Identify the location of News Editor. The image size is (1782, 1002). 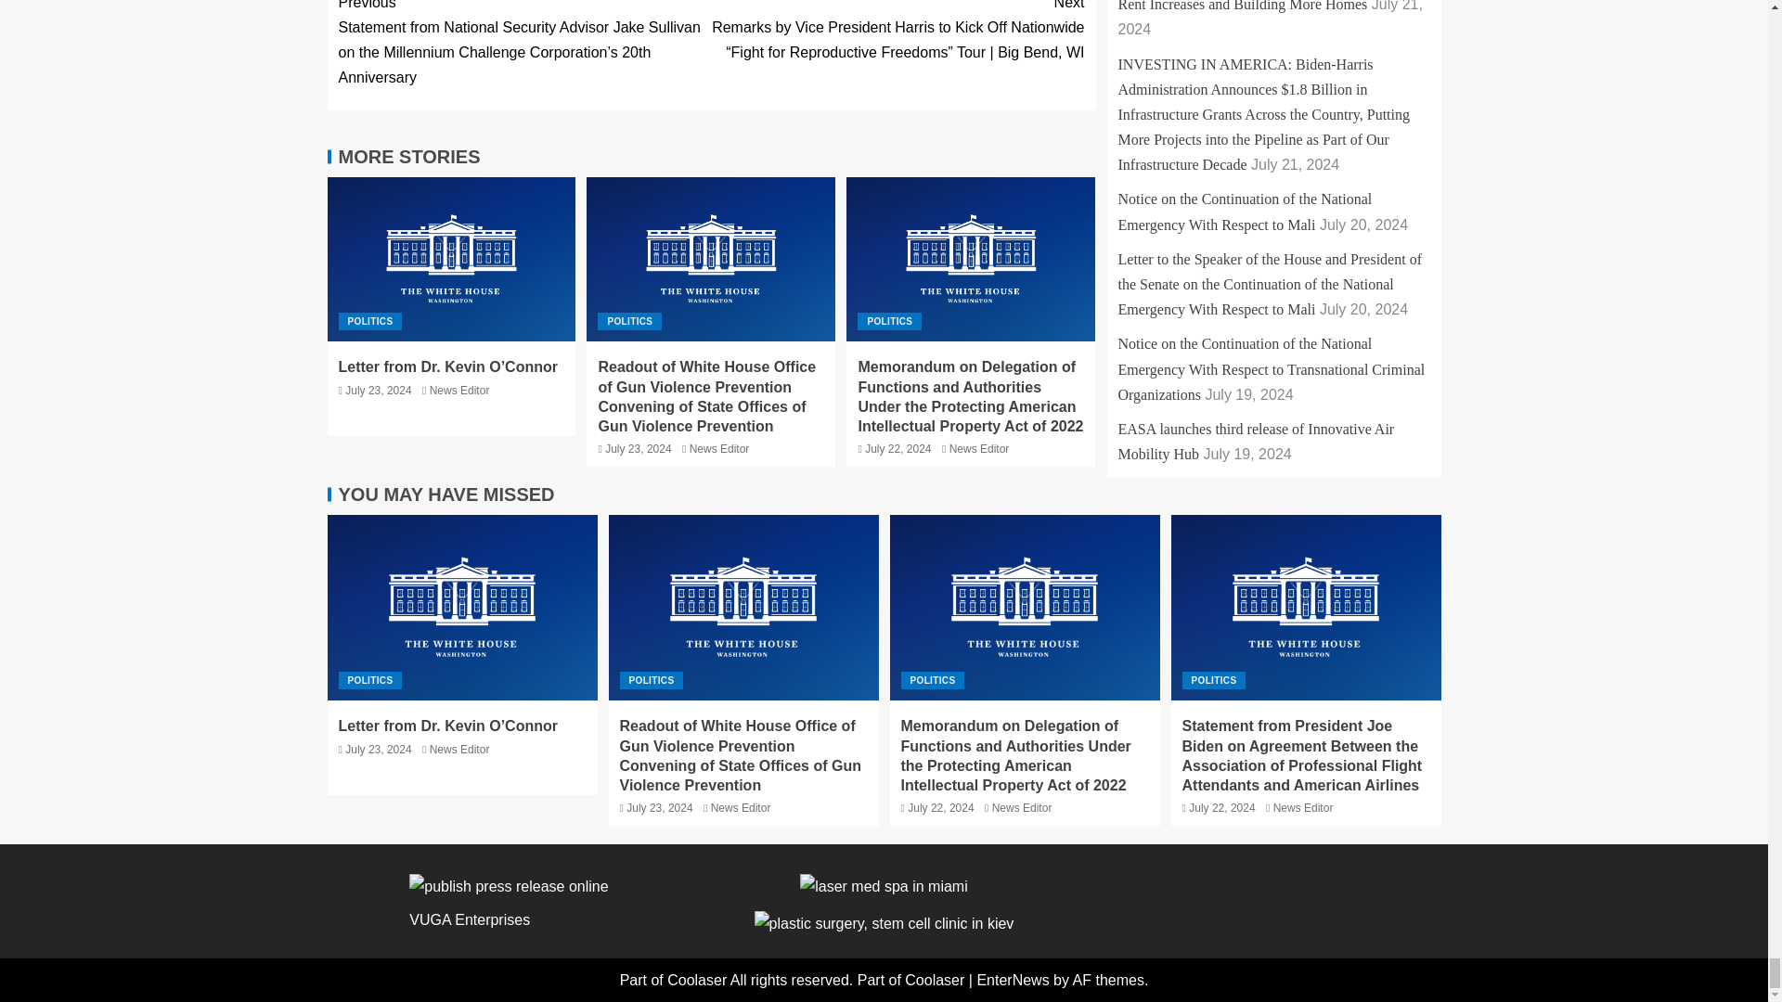
(720, 449).